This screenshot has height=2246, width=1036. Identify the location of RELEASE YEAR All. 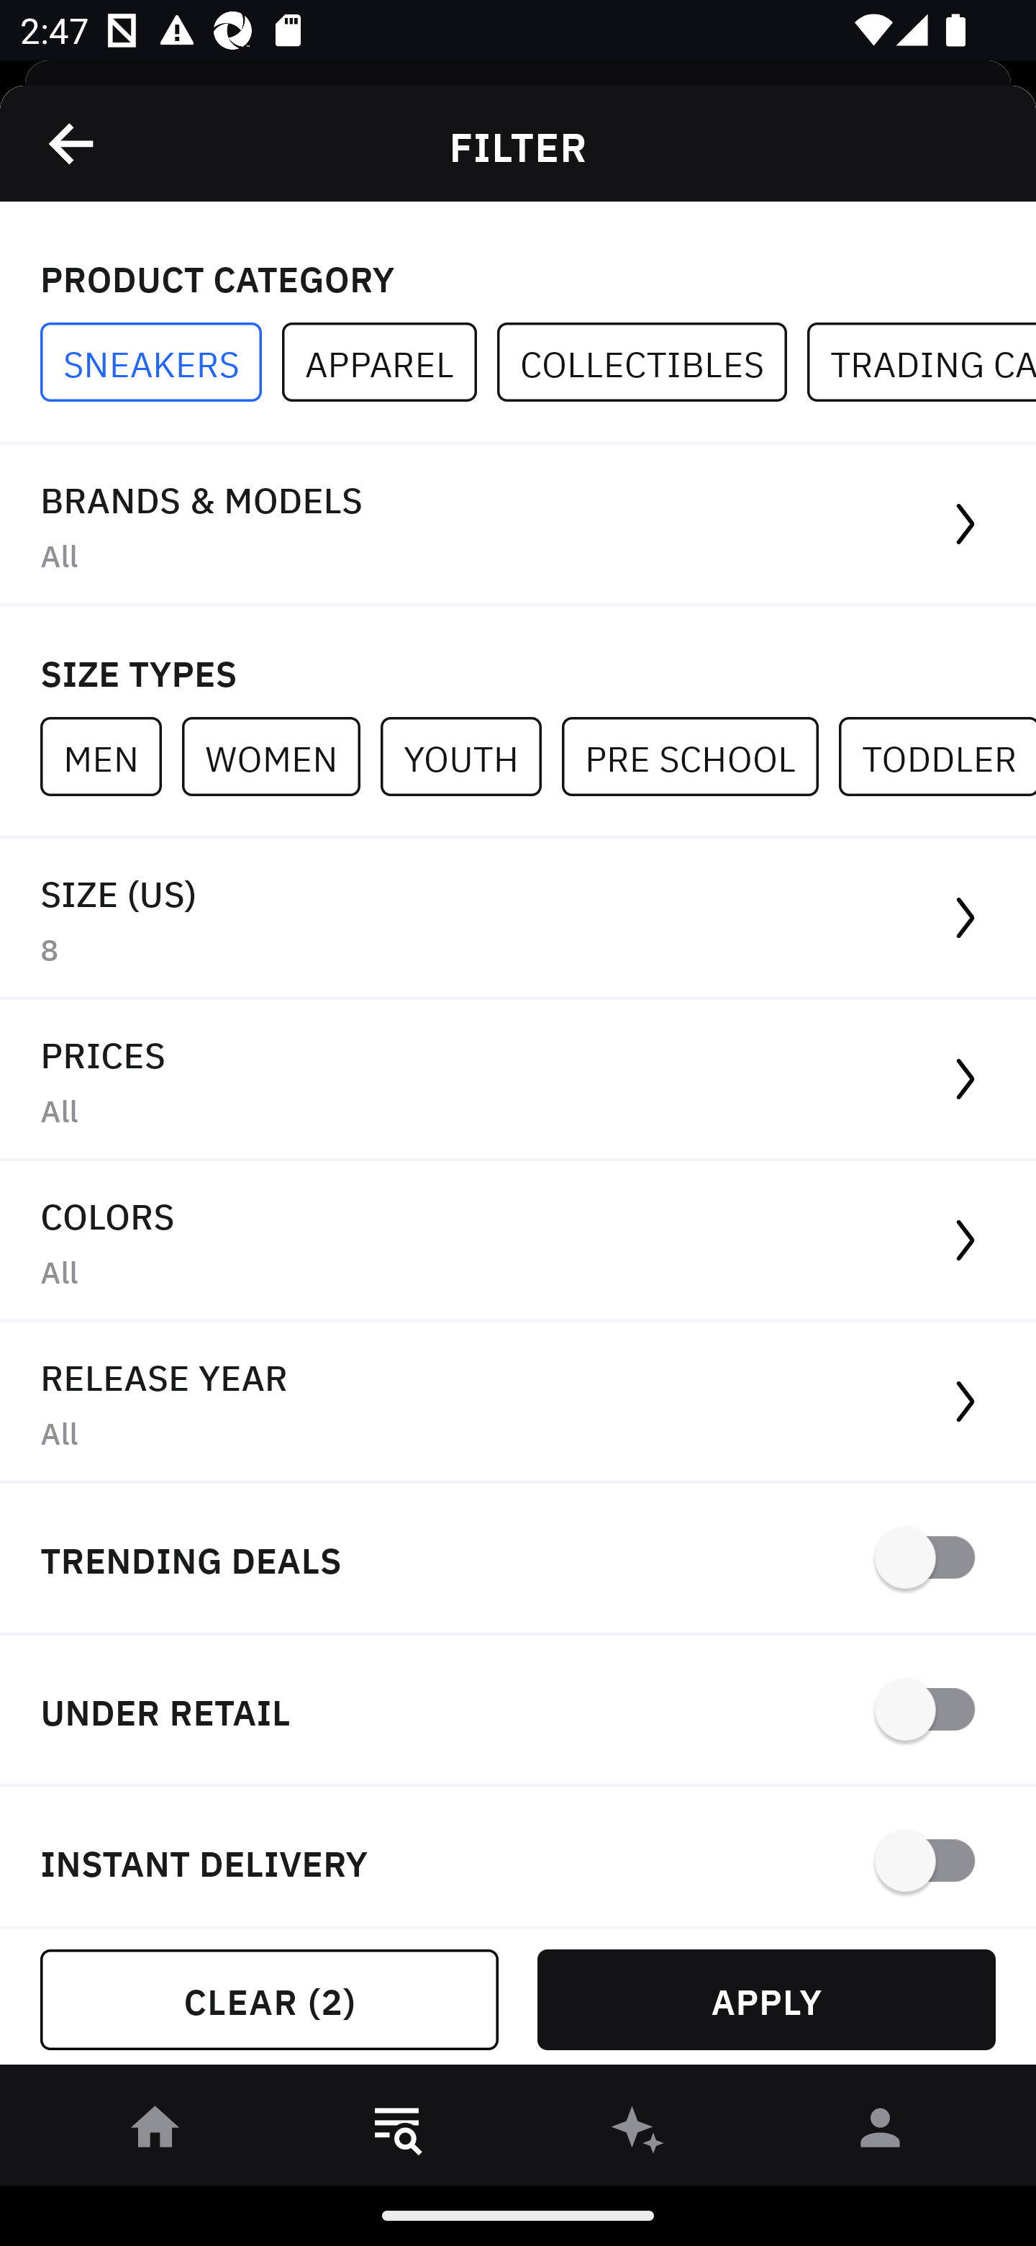
(518, 1404).